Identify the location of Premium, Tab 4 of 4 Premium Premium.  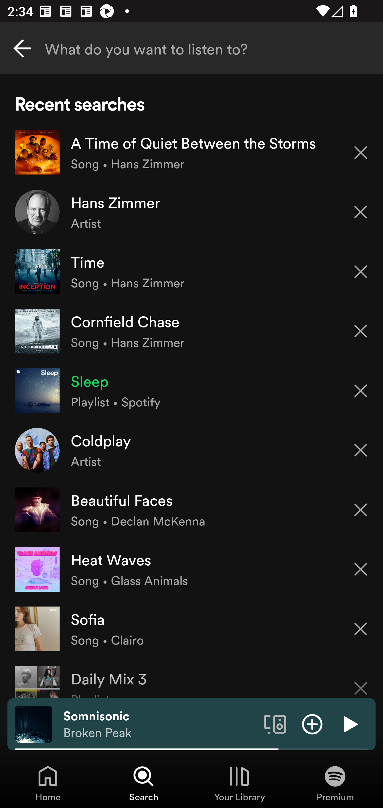
(335, 783).